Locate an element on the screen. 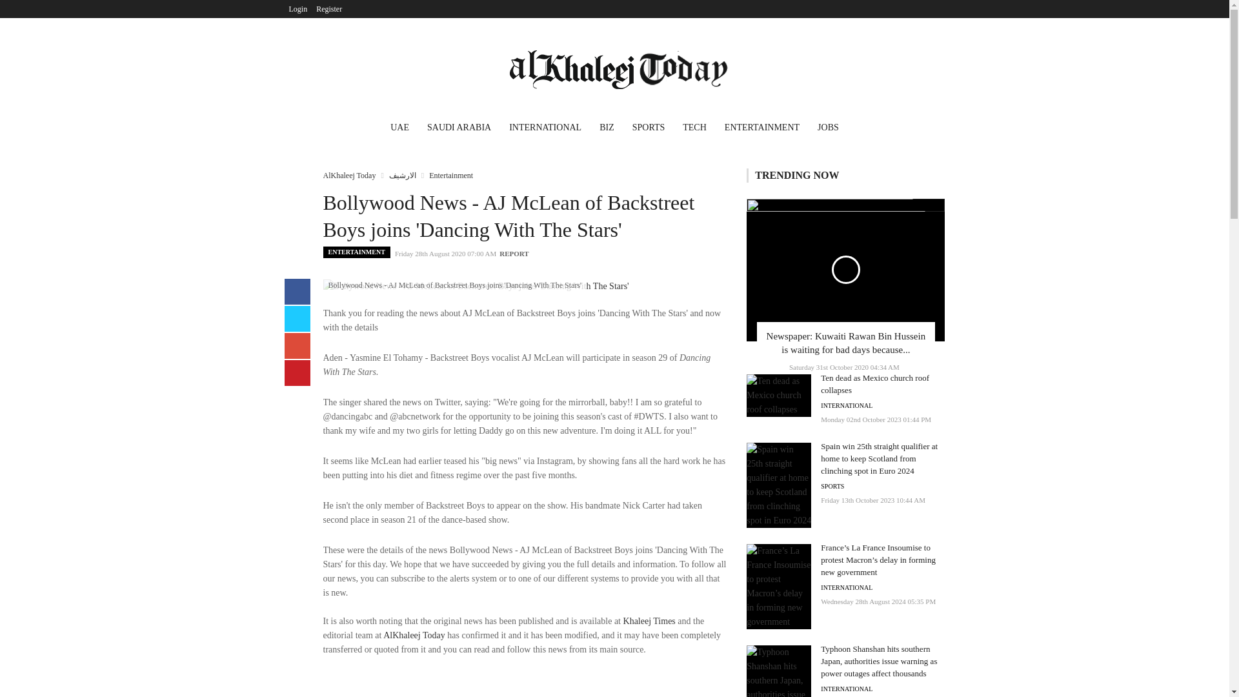 This screenshot has height=697, width=1239. BIZ is located at coordinates (607, 129).